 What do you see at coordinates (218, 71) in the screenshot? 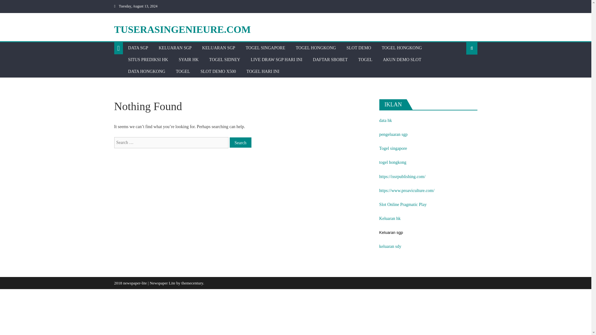
I see `SLOT DEMO X500` at bounding box center [218, 71].